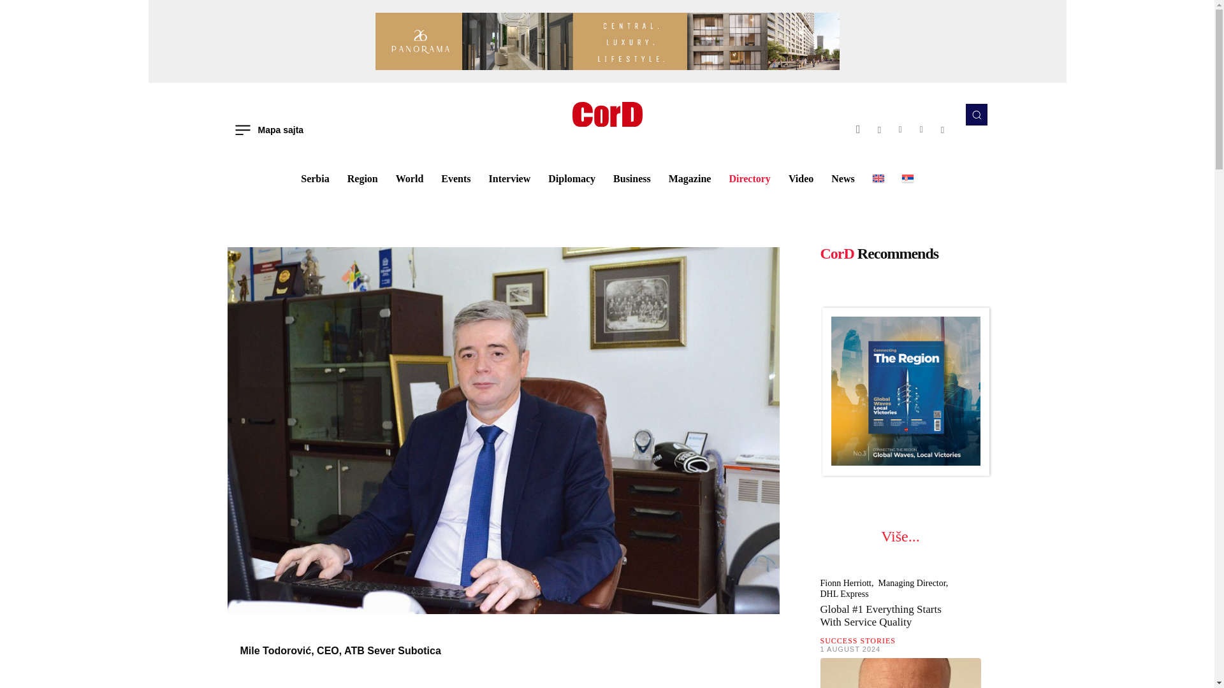  Describe the element at coordinates (942, 129) in the screenshot. I see `Youtube` at that location.